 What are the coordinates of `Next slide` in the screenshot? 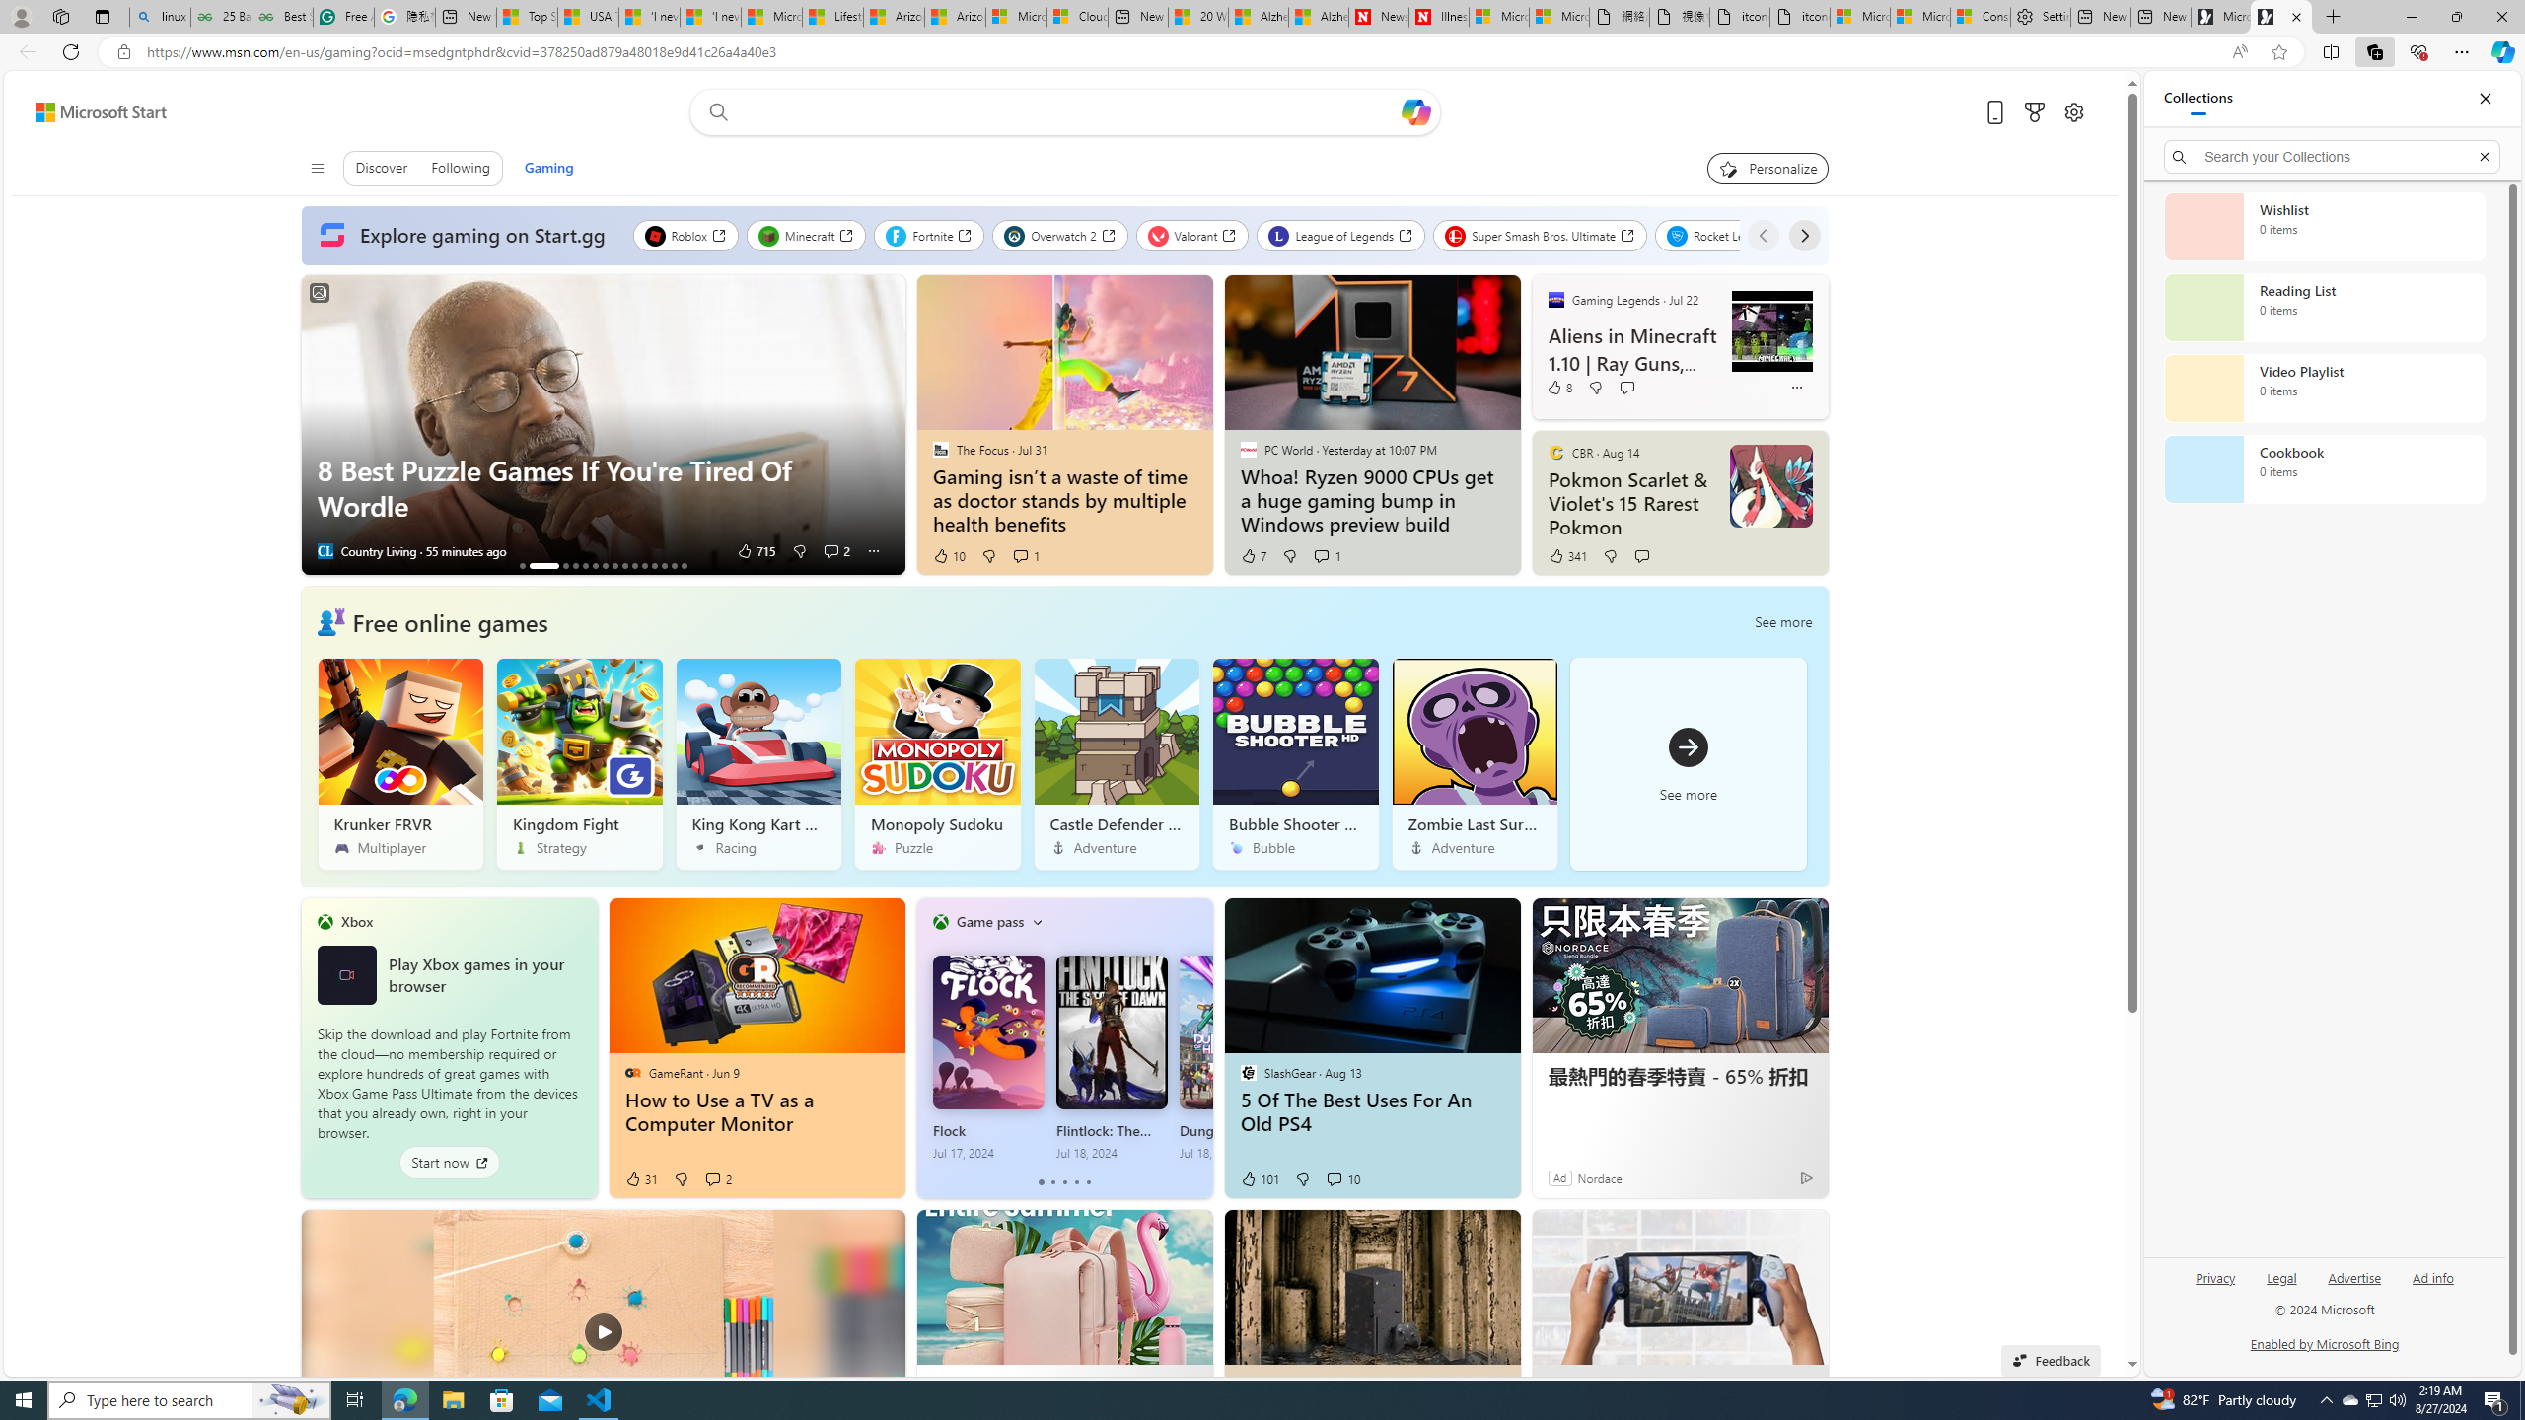 It's located at (890, 425).